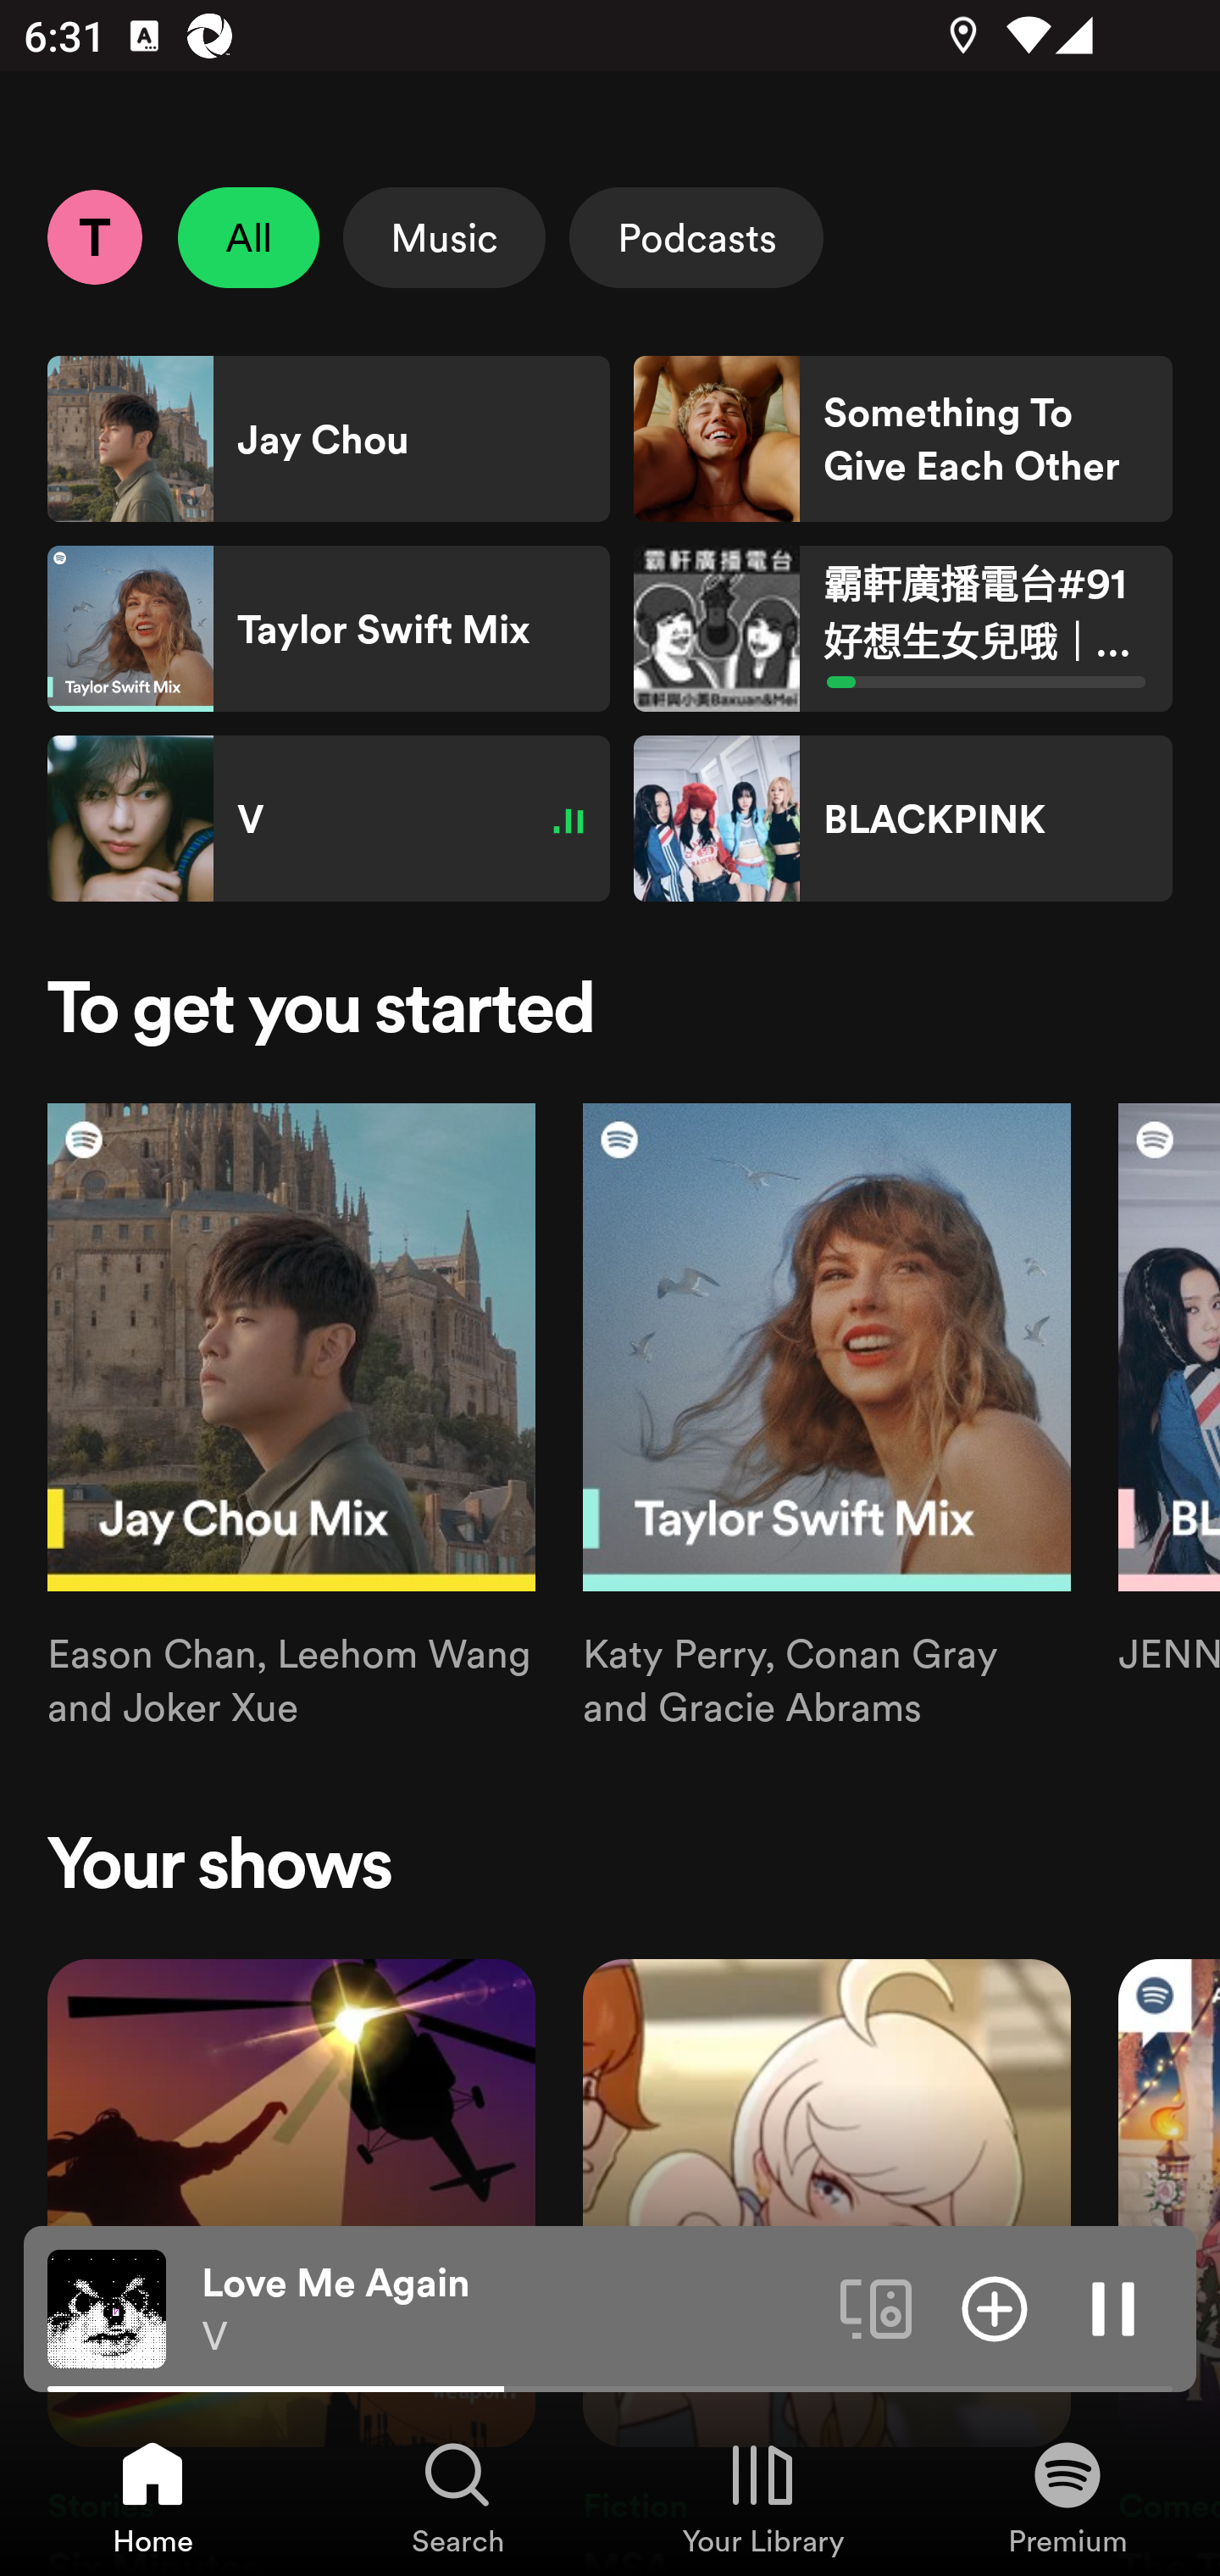  What do you see at coordinates (995, 2307) in the screenshot?
I see `Add item` at bounding box center [995, 2307].